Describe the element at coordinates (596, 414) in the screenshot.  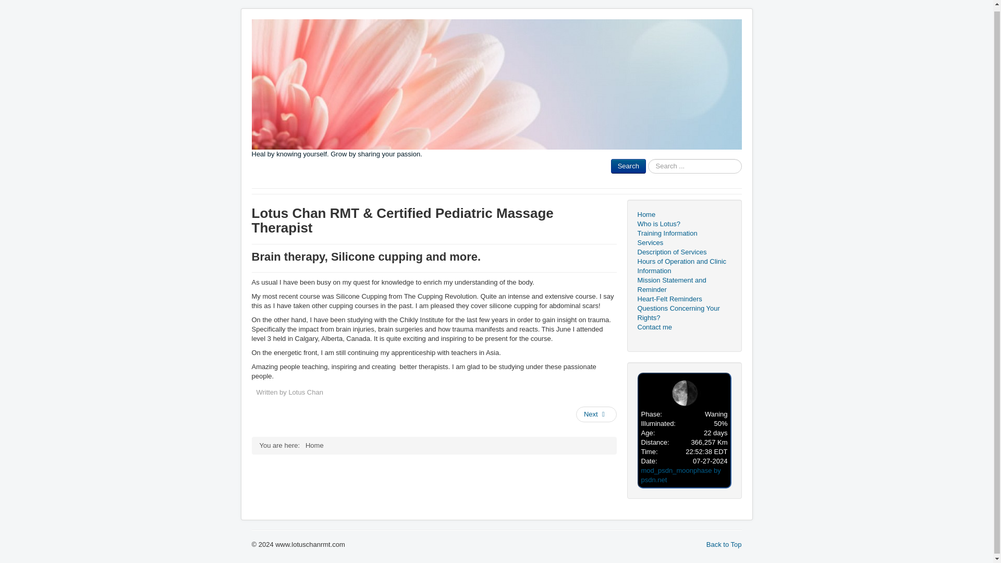
I see `Next` at that location.